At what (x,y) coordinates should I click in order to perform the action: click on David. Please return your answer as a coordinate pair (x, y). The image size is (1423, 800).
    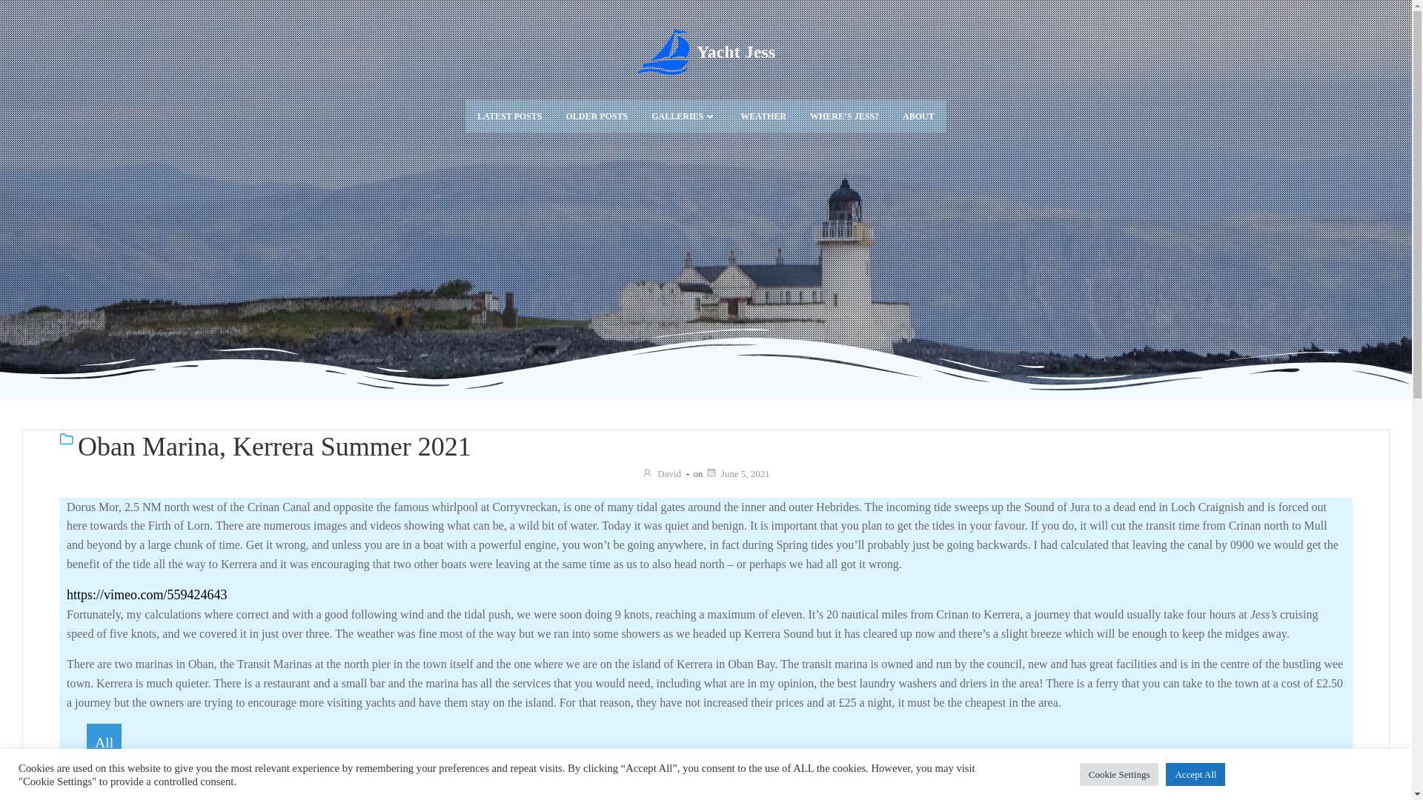
    Looking at the image, I should click on (661, 473).